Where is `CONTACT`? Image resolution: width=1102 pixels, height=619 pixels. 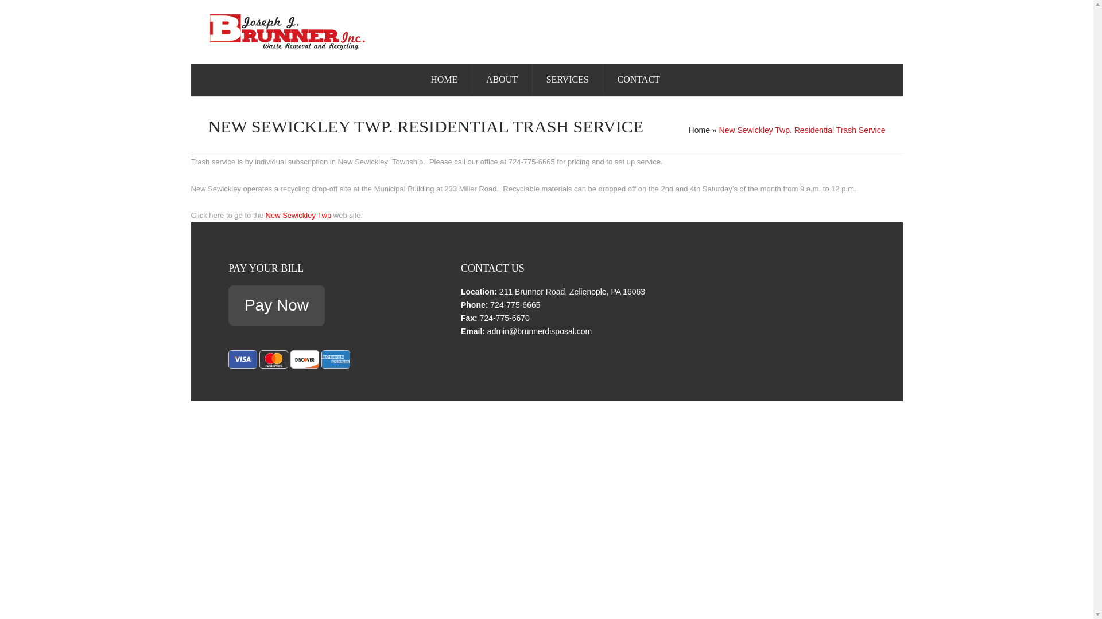
CONTACT is located at coordinates (638, 79).